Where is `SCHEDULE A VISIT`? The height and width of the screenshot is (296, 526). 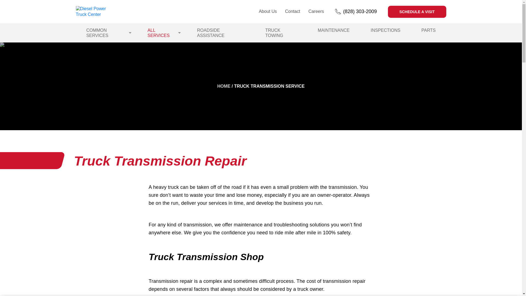 SCHEDULE A VISIT is located at coordinates (417, 12).